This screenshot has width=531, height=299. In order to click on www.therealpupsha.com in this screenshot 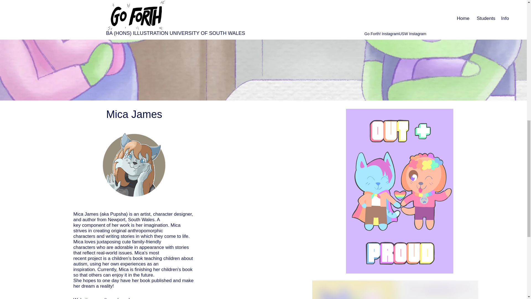, I will do `click(118, 298)`.